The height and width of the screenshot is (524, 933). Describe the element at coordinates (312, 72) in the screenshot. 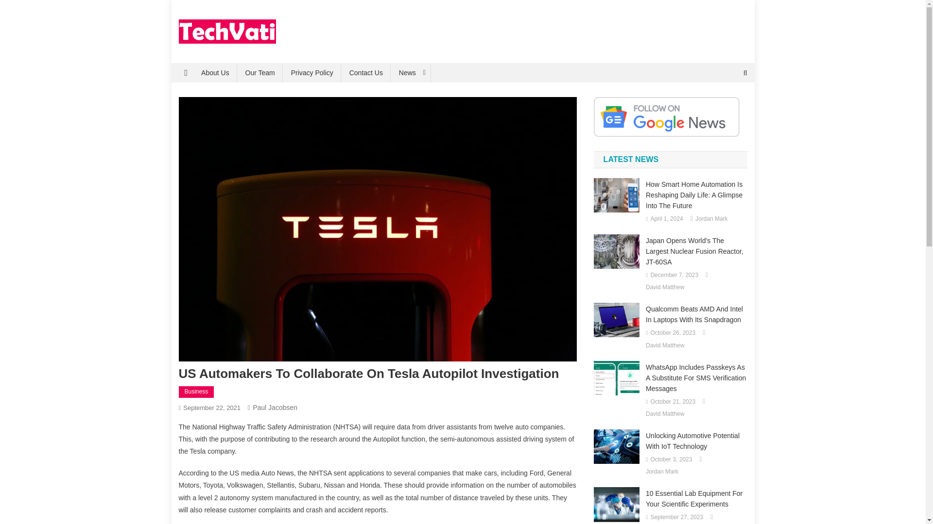

I see `Privacy Policy` at that location.